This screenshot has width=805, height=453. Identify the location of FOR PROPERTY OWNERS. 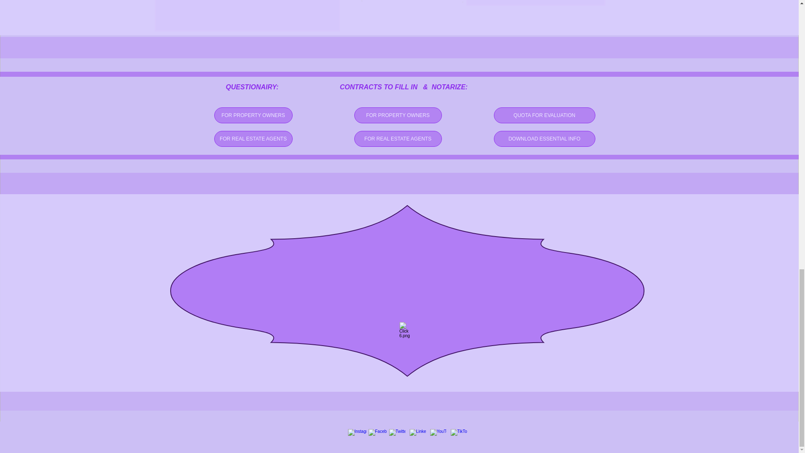
(253, 115).